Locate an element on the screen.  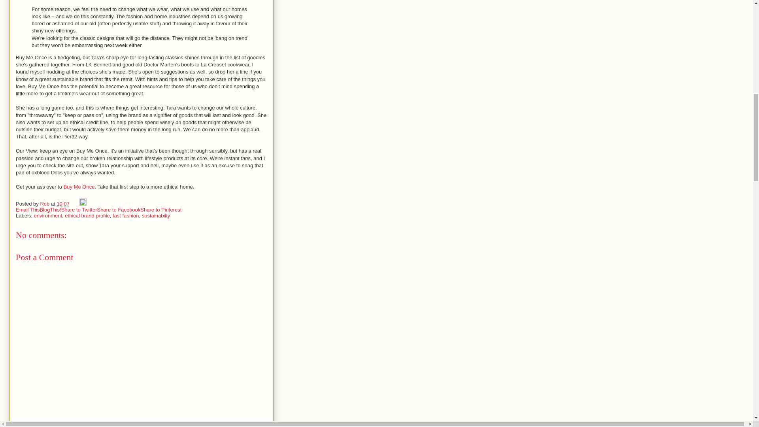
10:07 is located at coordinates (63, 203).